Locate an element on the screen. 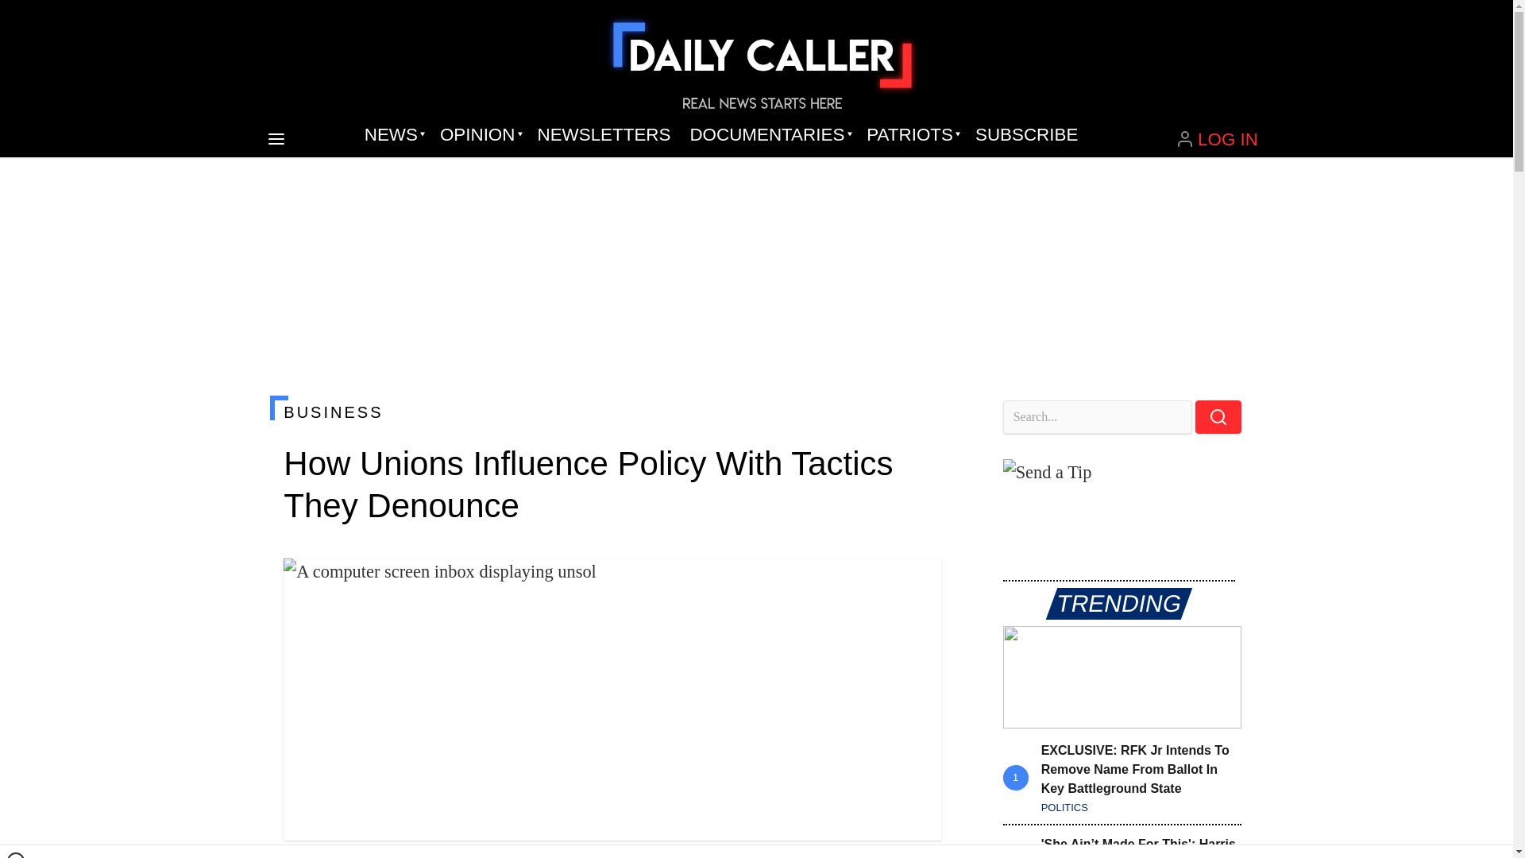  SUBSCRIBE is located at coordinates (1026, 135).